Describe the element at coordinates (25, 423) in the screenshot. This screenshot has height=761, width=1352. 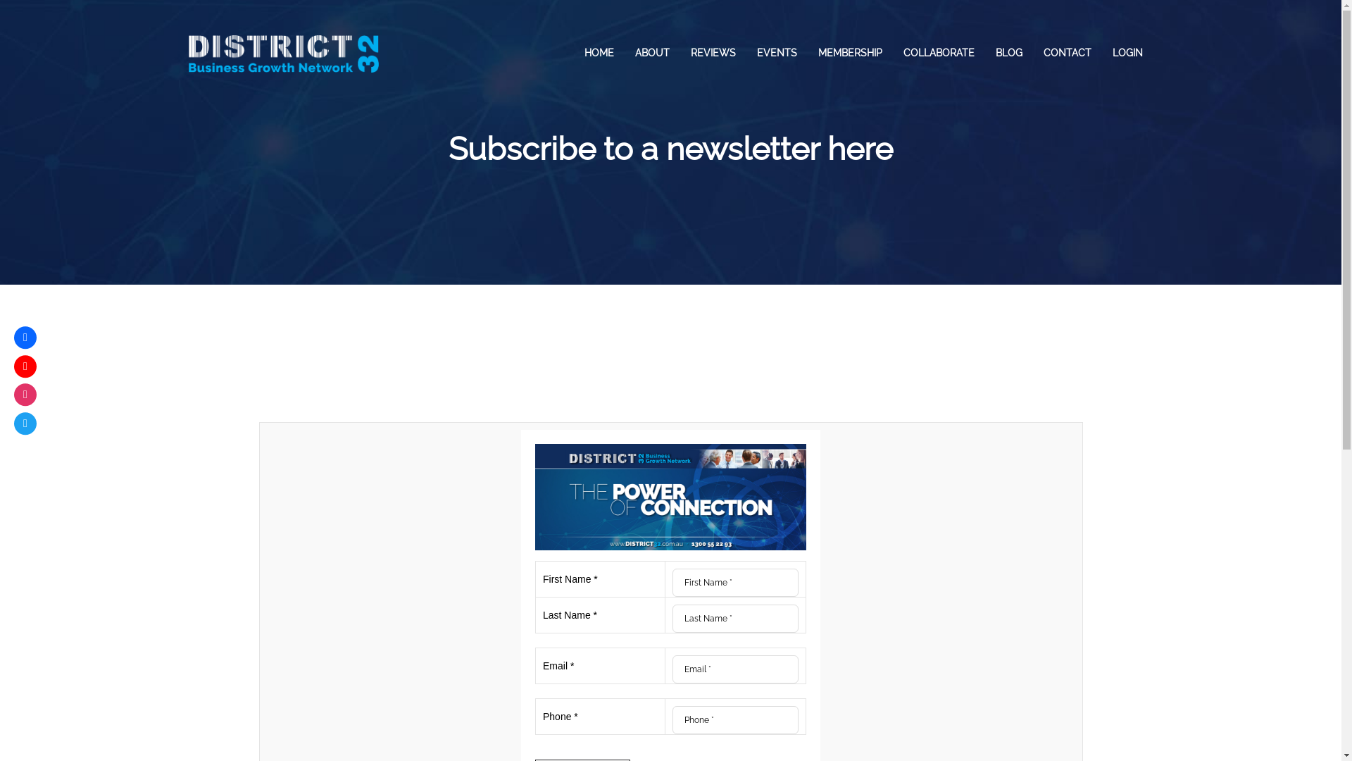
I see `Twitter` at that location.